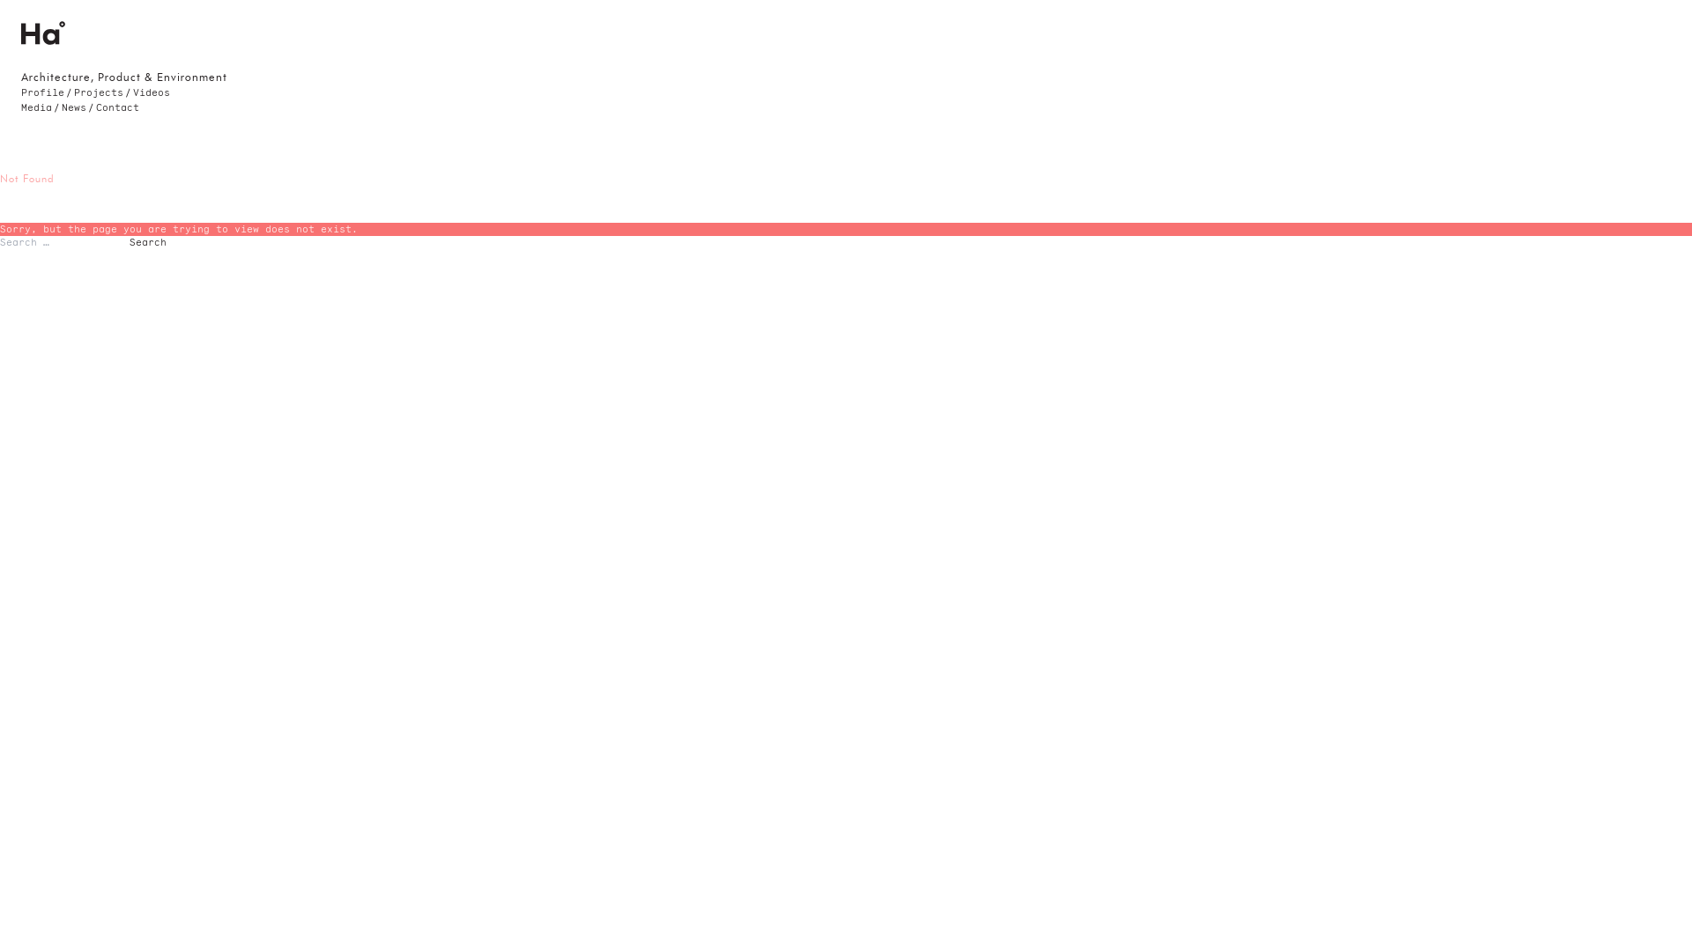 The width and height of the screenshot is (1692, 951). What do you see at coordinates (37, 107) in the screenshot?
I see `Media` at bounding box center [37, 107].